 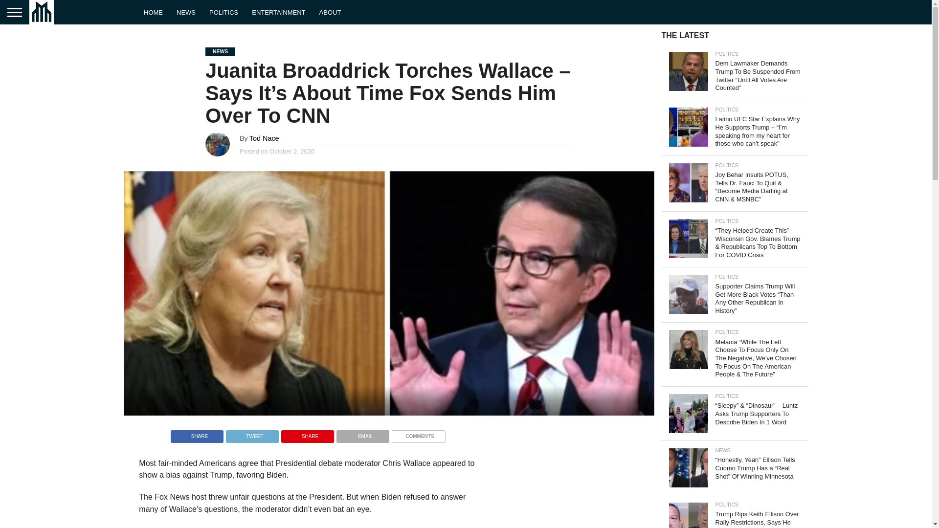 I want to click on COMMENTS, so click(x=418, y=434).